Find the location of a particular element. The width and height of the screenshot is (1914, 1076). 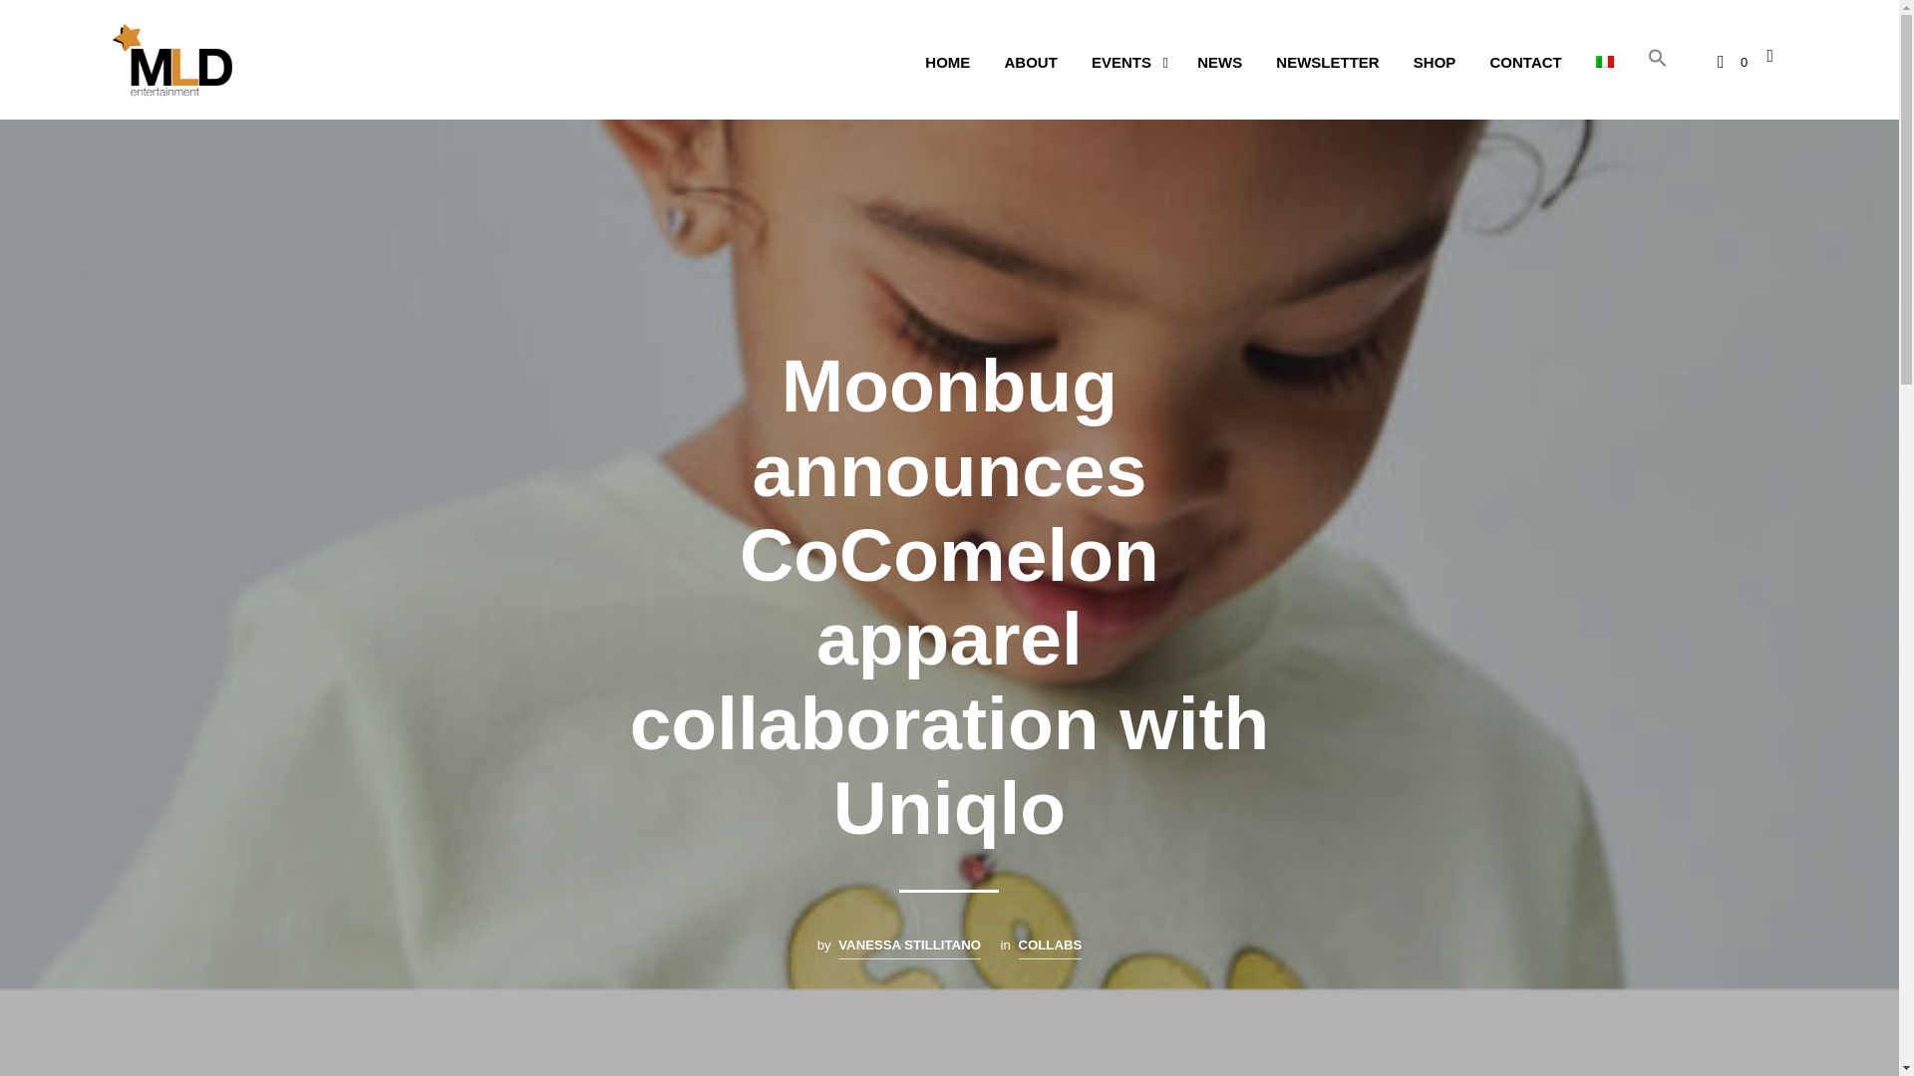

NEWS is located at coordinates (1220, 62).